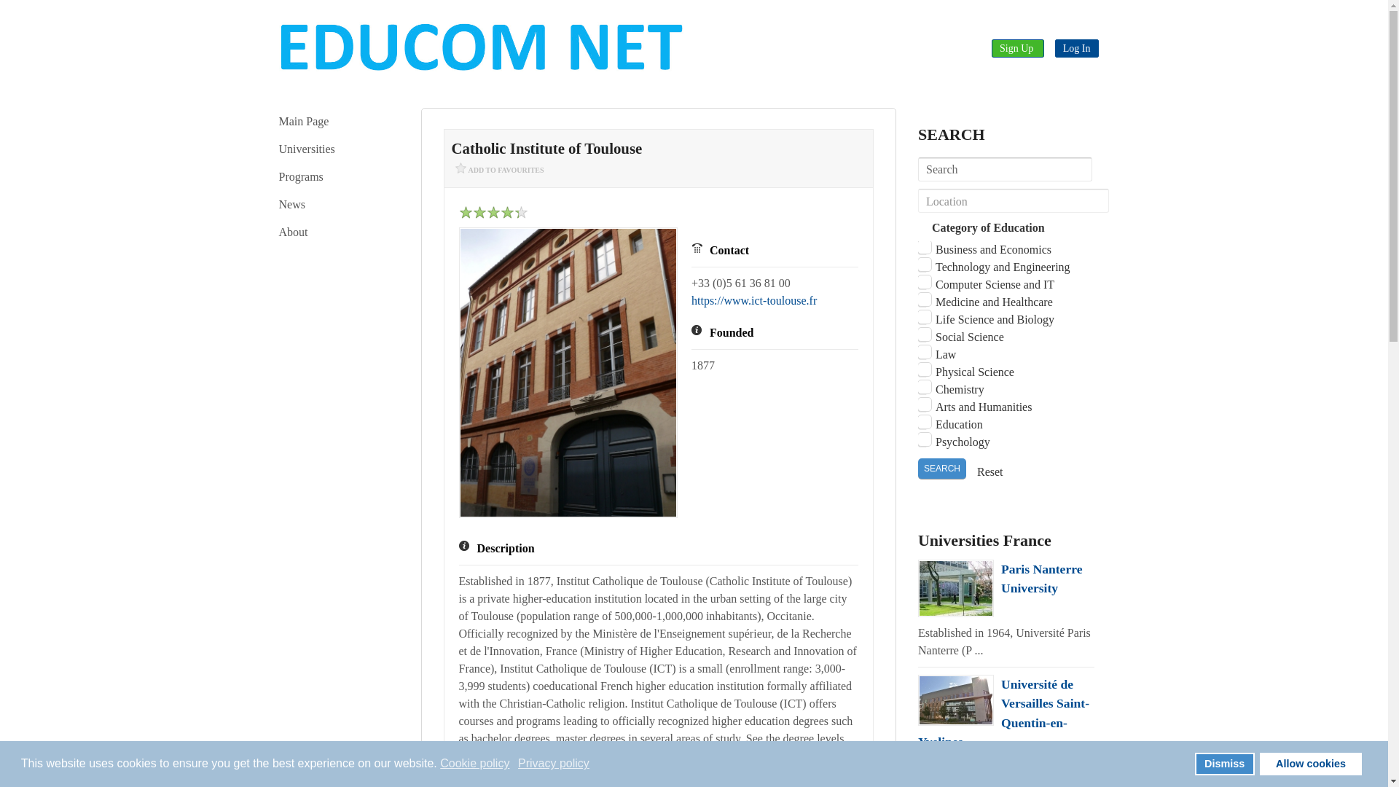 Image resolution: width=1399 pixels, height=787 pixels. Describe the element at coordinates (500, 171) in the screenshot. I see `ADD TO FAVOURITES` at that location.